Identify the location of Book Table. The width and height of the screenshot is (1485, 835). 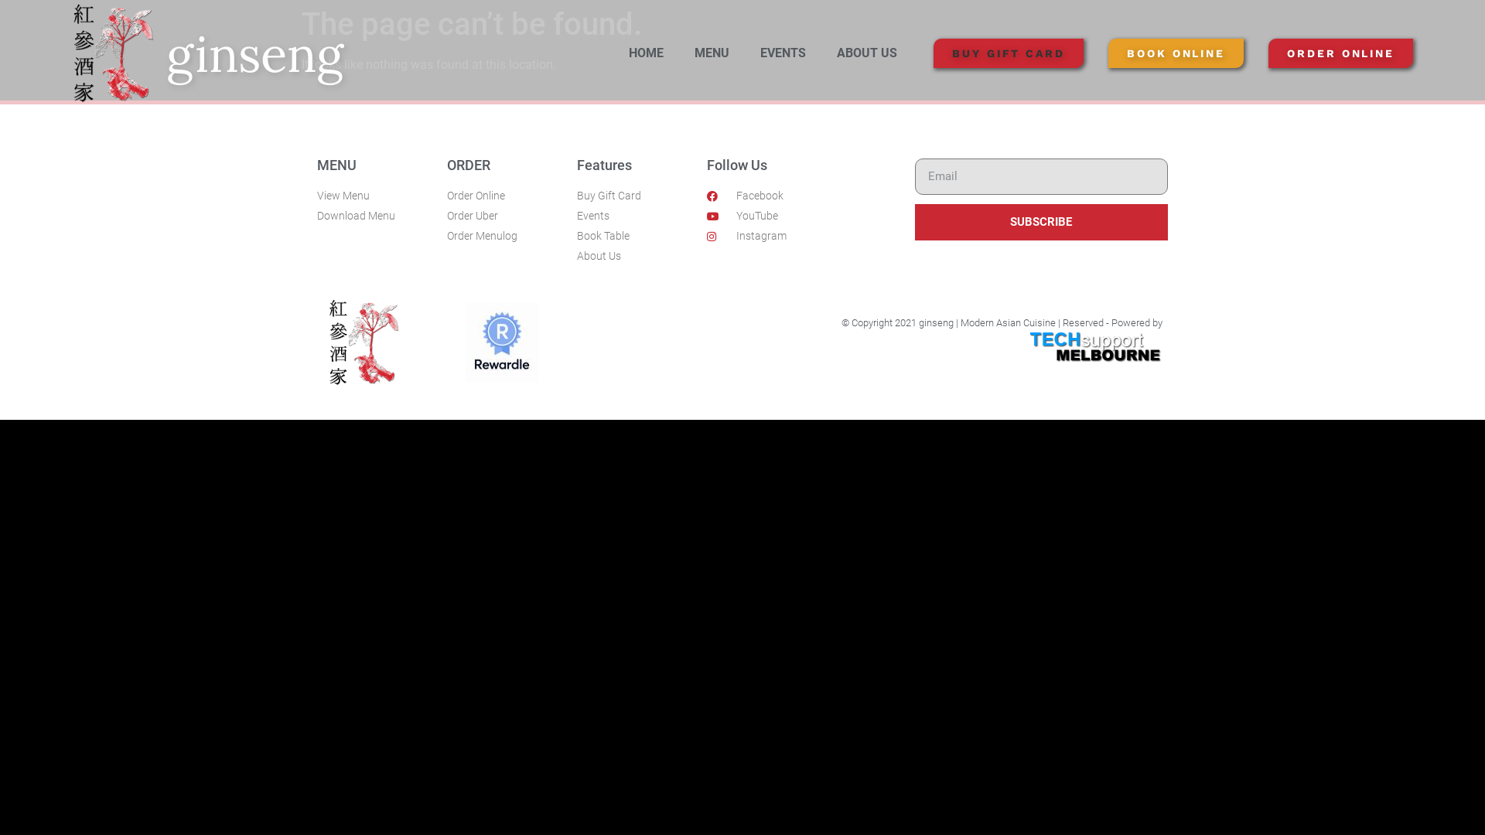
(634, 237).